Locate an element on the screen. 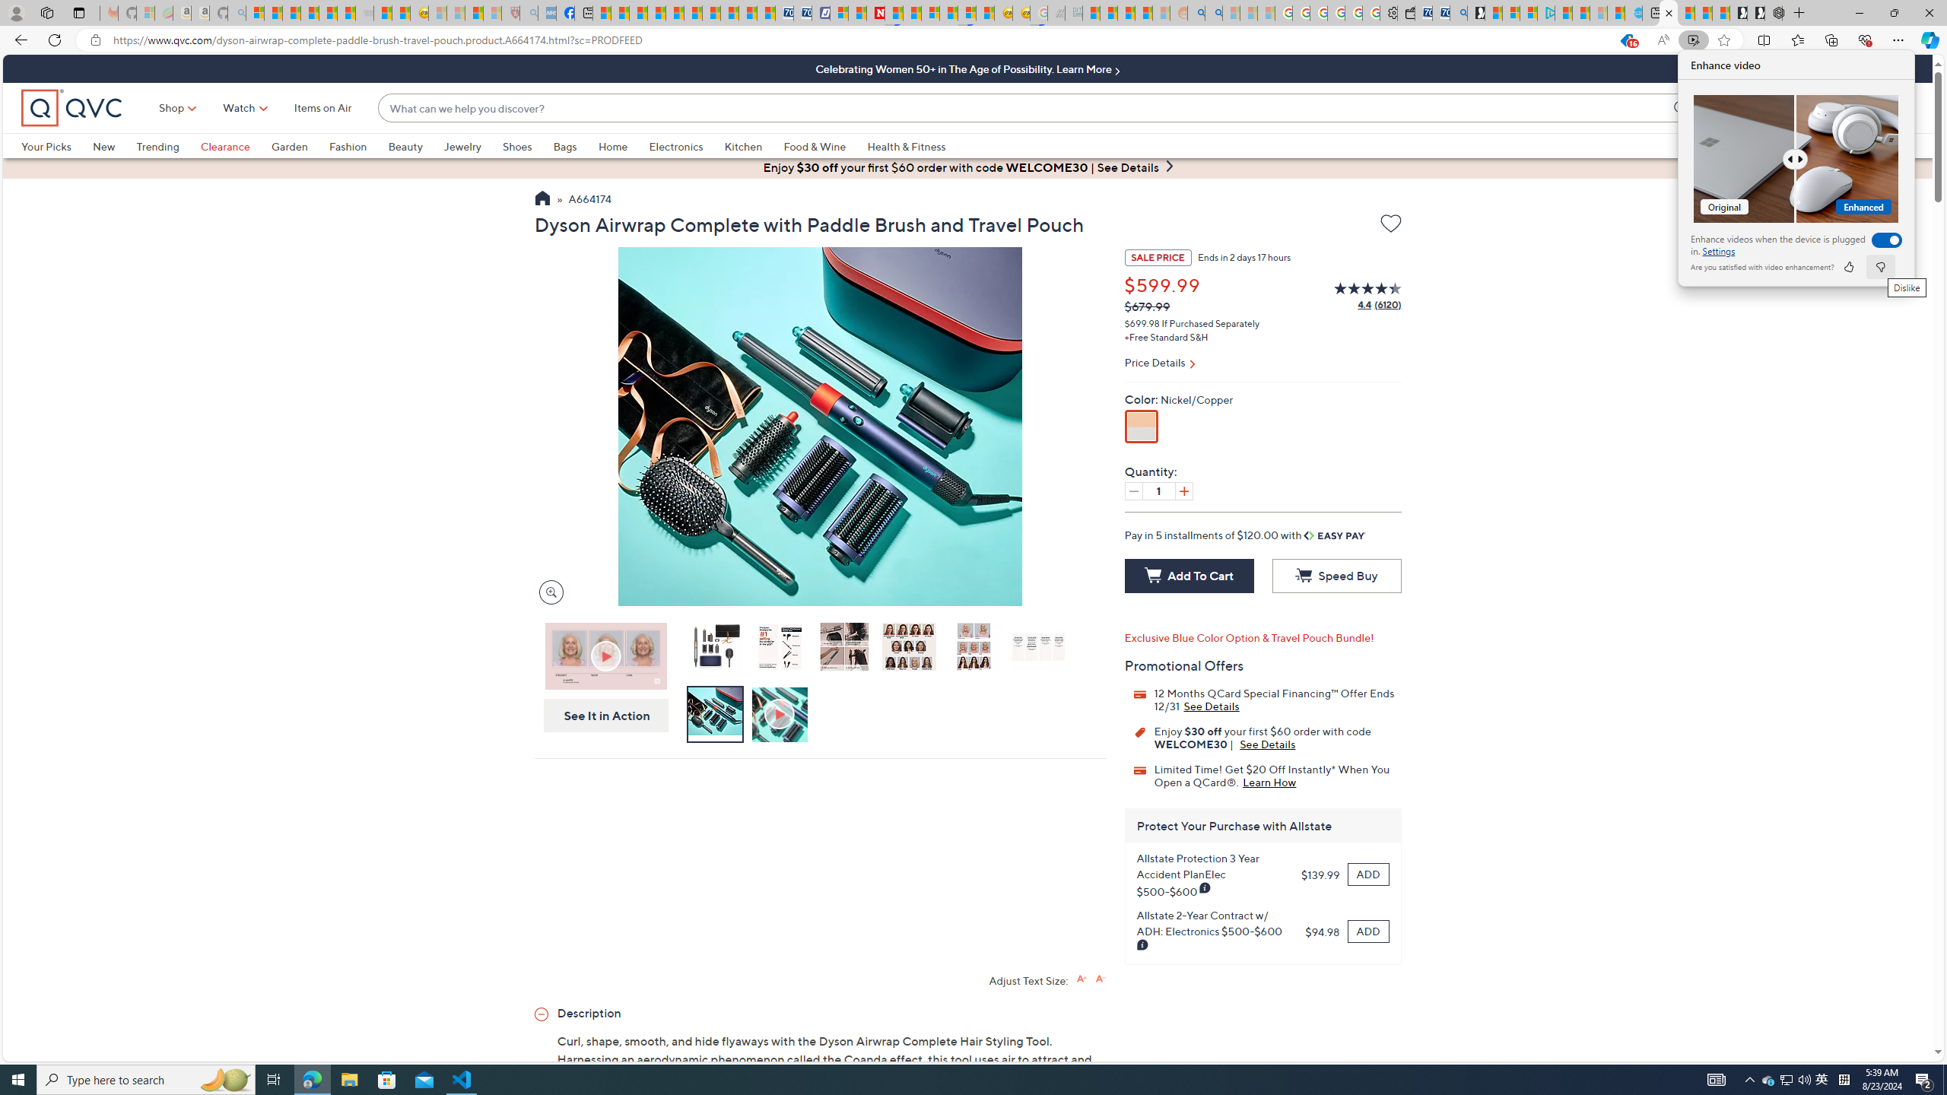 Image resolution: width=1947 pixels, height=1095 pixels. Climate Damage Becomes Too Severe To Reverse is located at coordinates (656, 13).